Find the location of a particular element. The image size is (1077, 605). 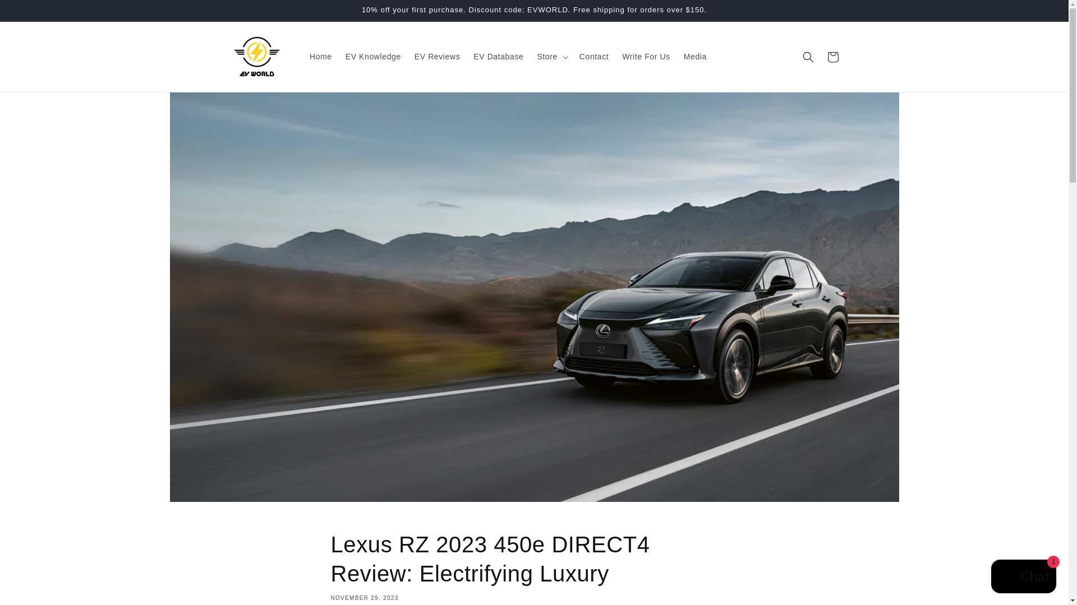

Home is located at coordinates (321, 56).